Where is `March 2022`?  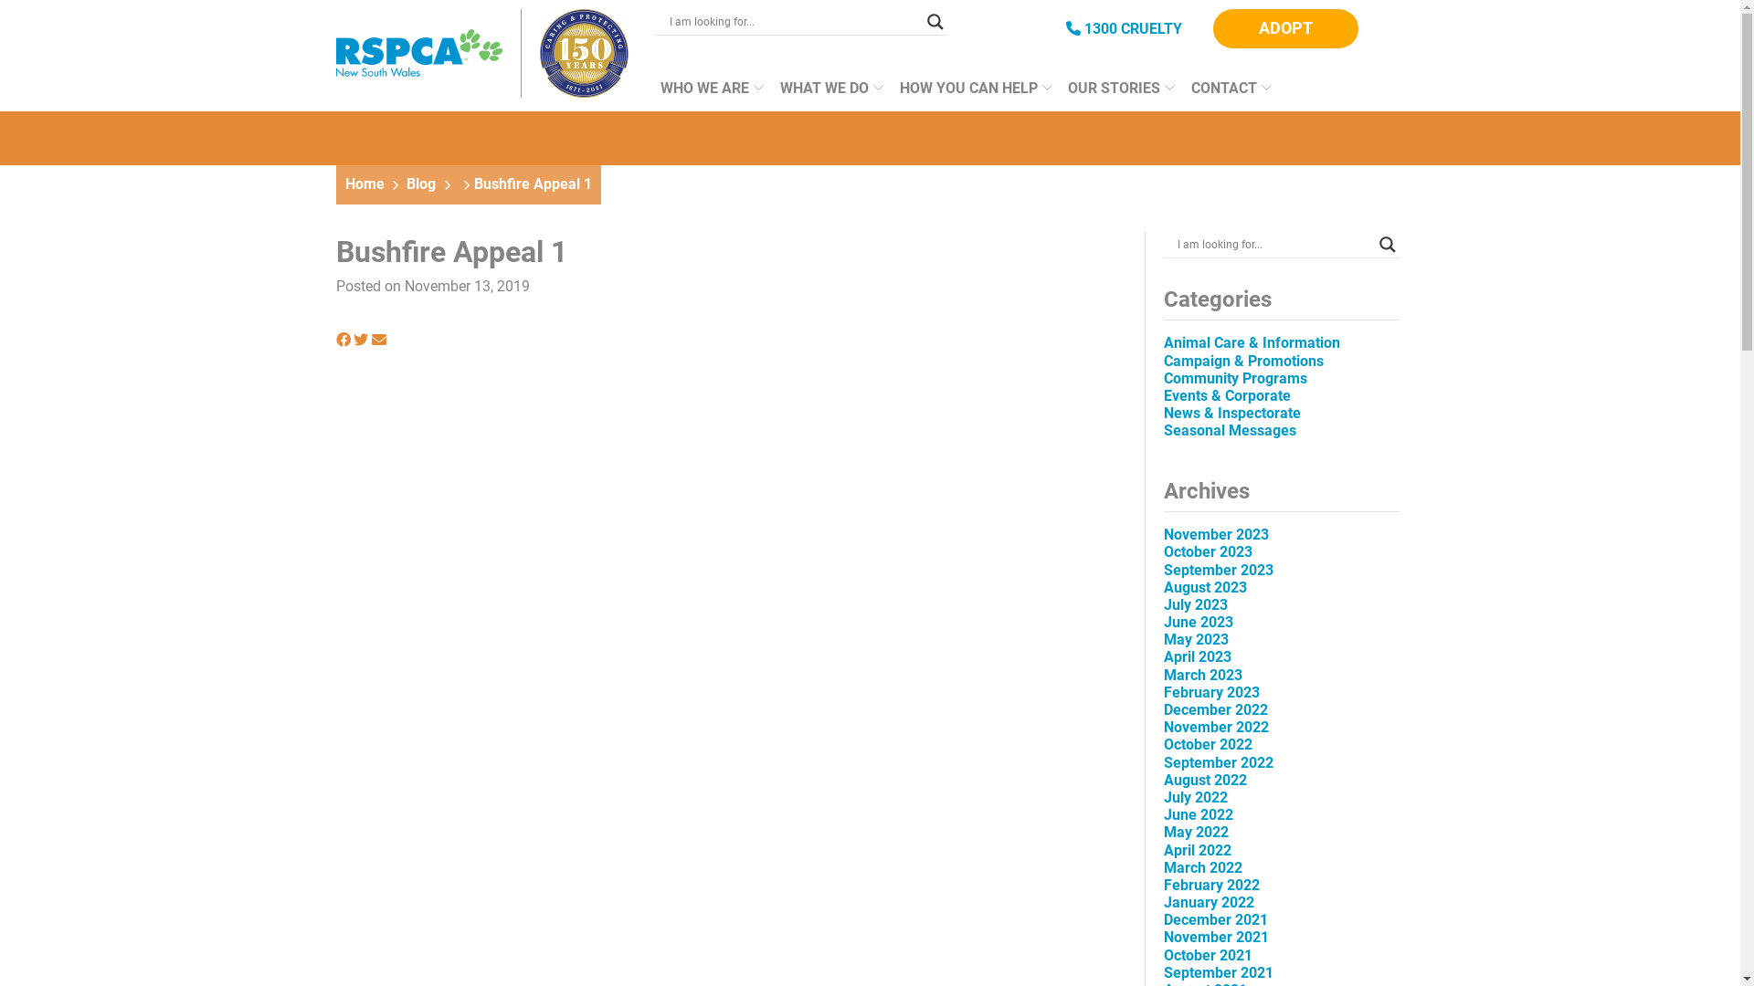
March 2022 is located at coordinates (1203, 867).